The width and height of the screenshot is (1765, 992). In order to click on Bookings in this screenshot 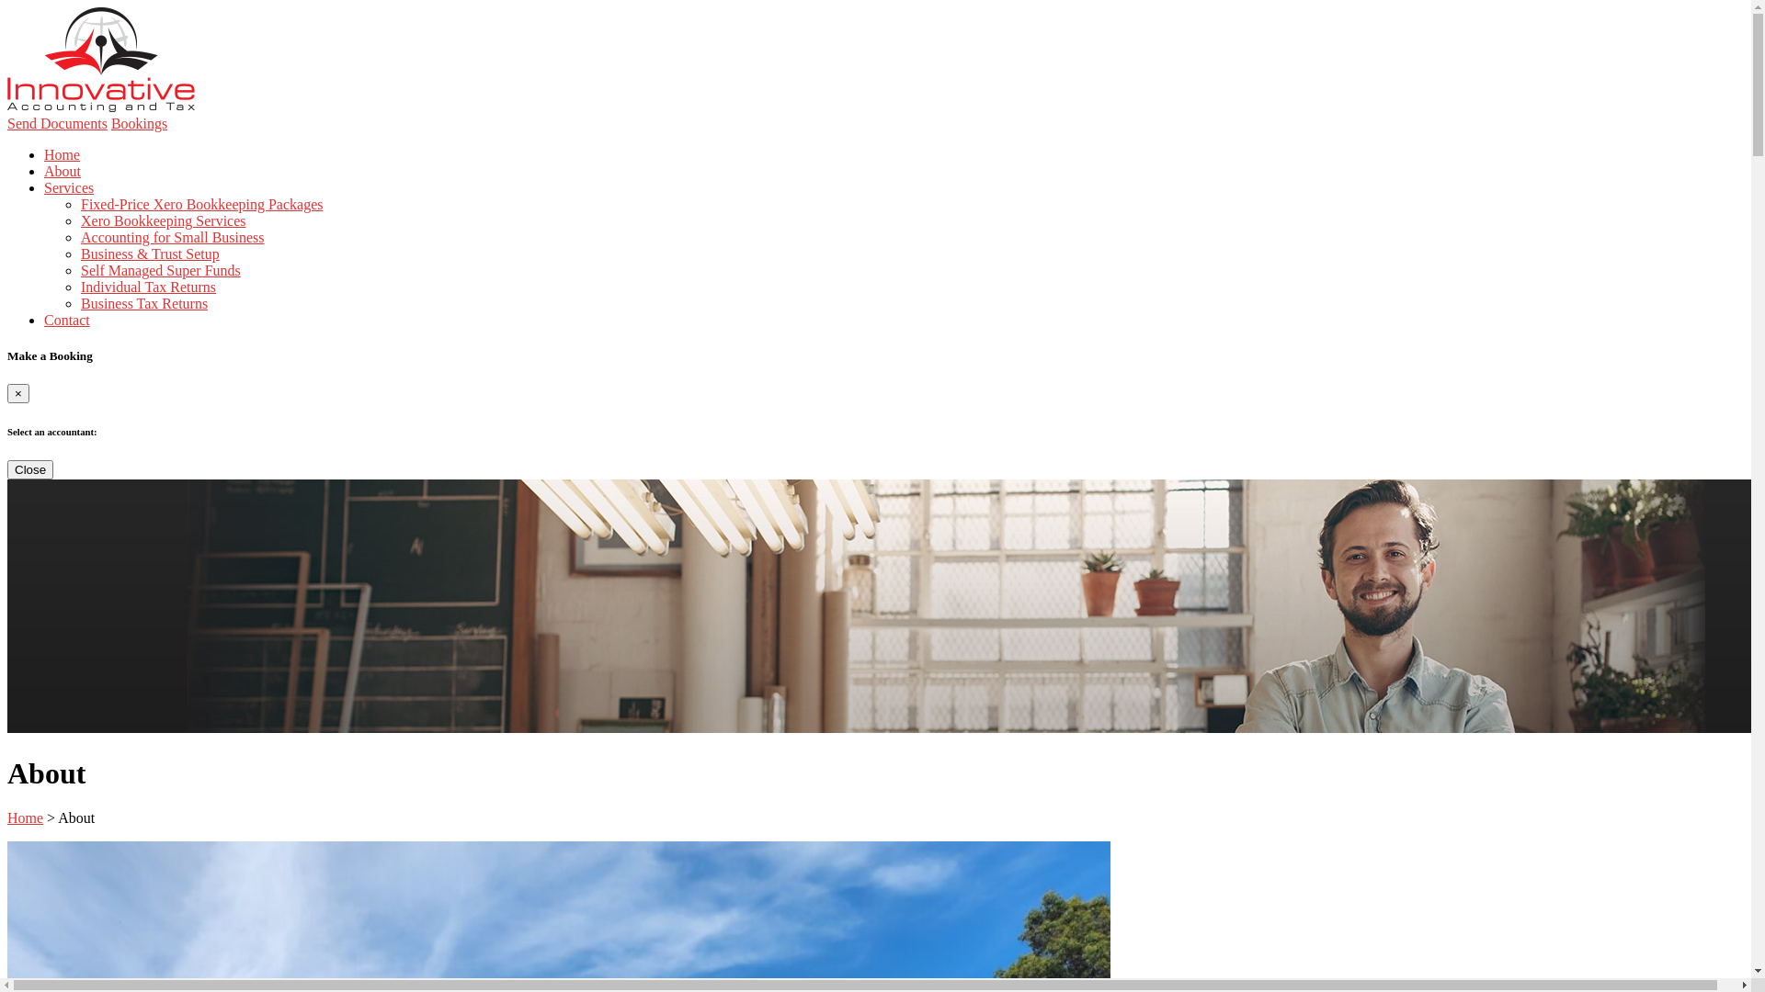, I will do `click(140, 123)`.